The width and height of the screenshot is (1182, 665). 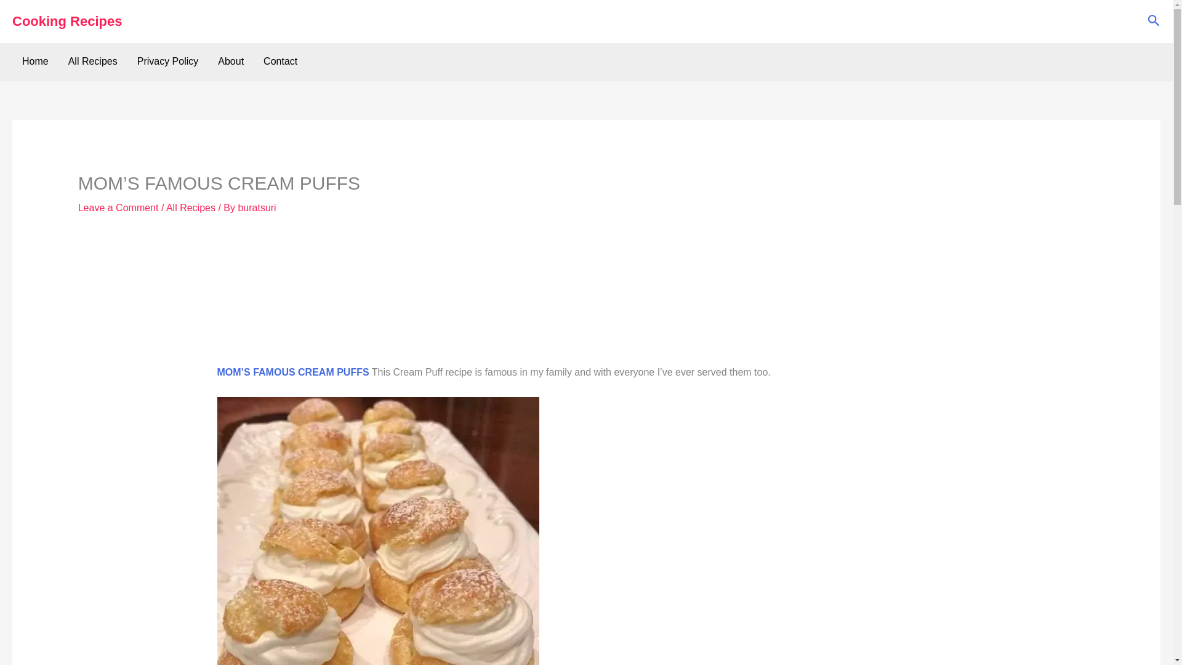 I want to click on Privacy Policy, so click(x=168, y=62).